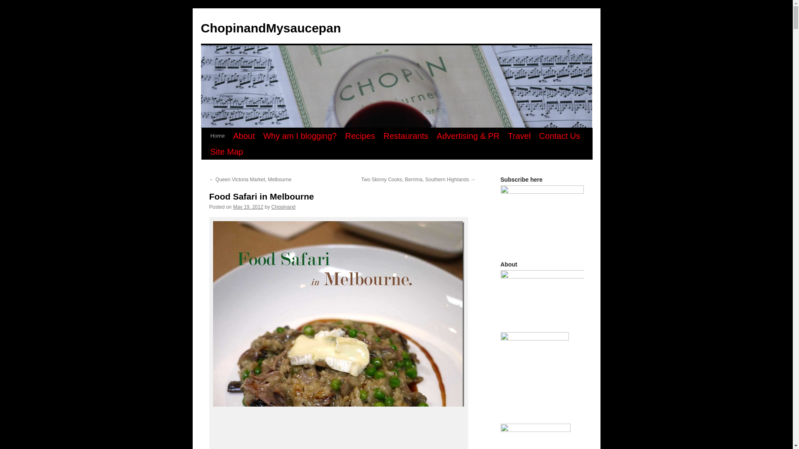 The height and width of the screenshot is (449, 799). Describe the element at coordinates (405, 136) in the screenshot. I see `Restaurants` at that location.